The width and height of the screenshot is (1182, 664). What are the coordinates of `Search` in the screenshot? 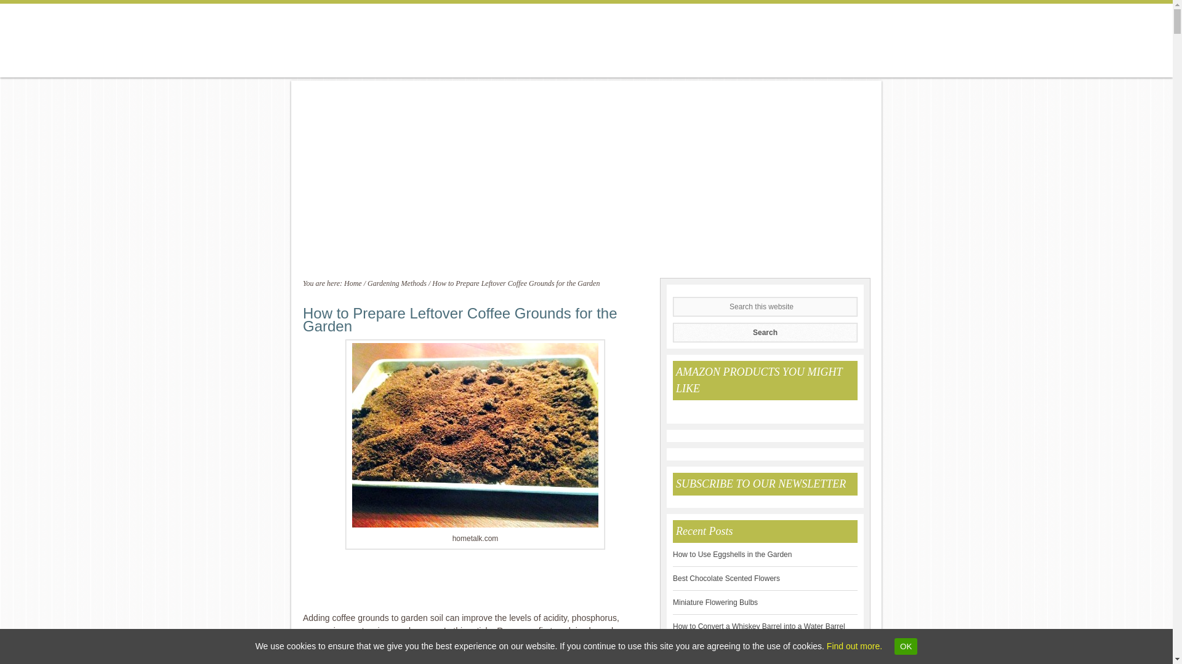 It's located at (765, 332).